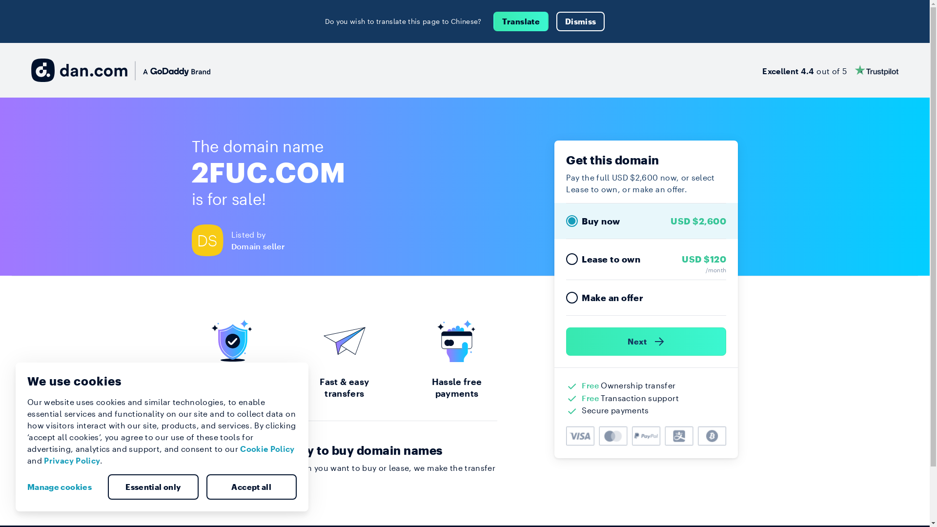 This screenshot has height=527, width=937. Describe the element at coordinates (521, 21) in the screenshot. I see `Translate` at that location.